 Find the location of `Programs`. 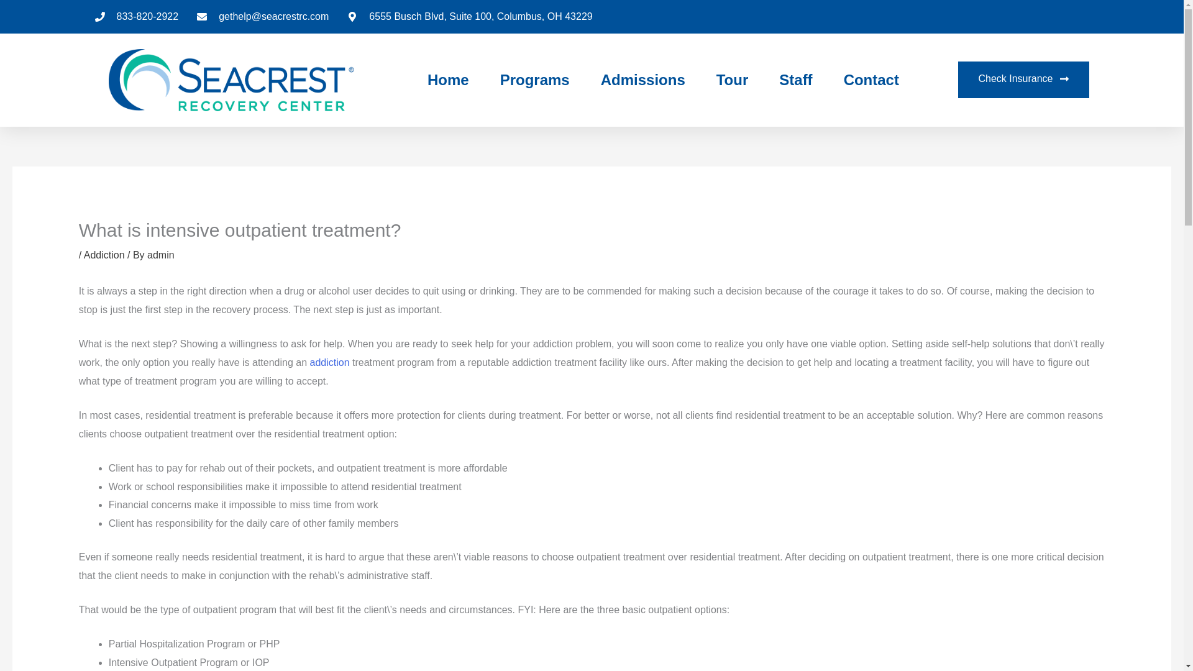

Programs is located at coordinates (534, 80).